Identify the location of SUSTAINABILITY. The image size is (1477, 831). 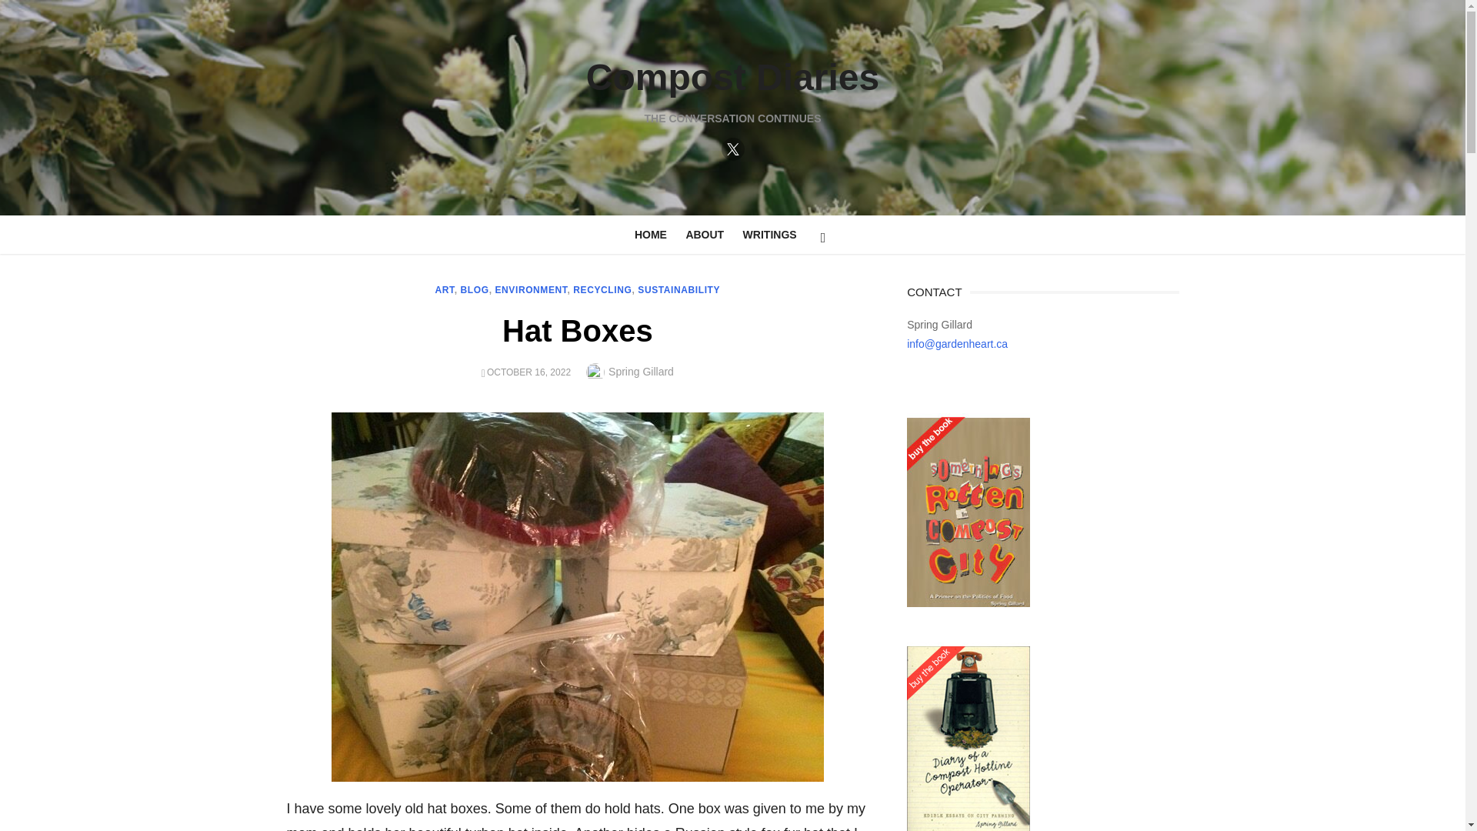
(678, 290).